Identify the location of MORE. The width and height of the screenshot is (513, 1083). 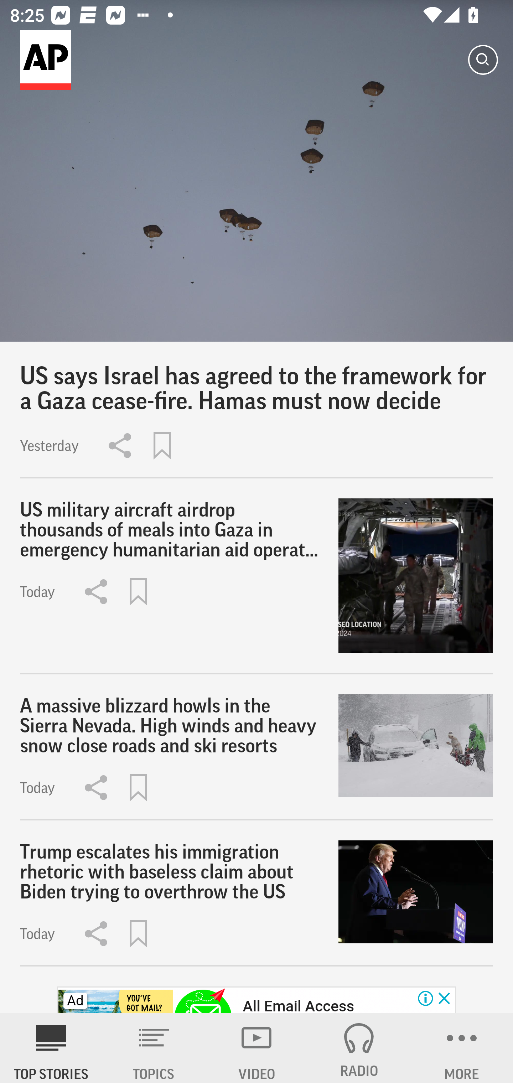
(462, 1048).